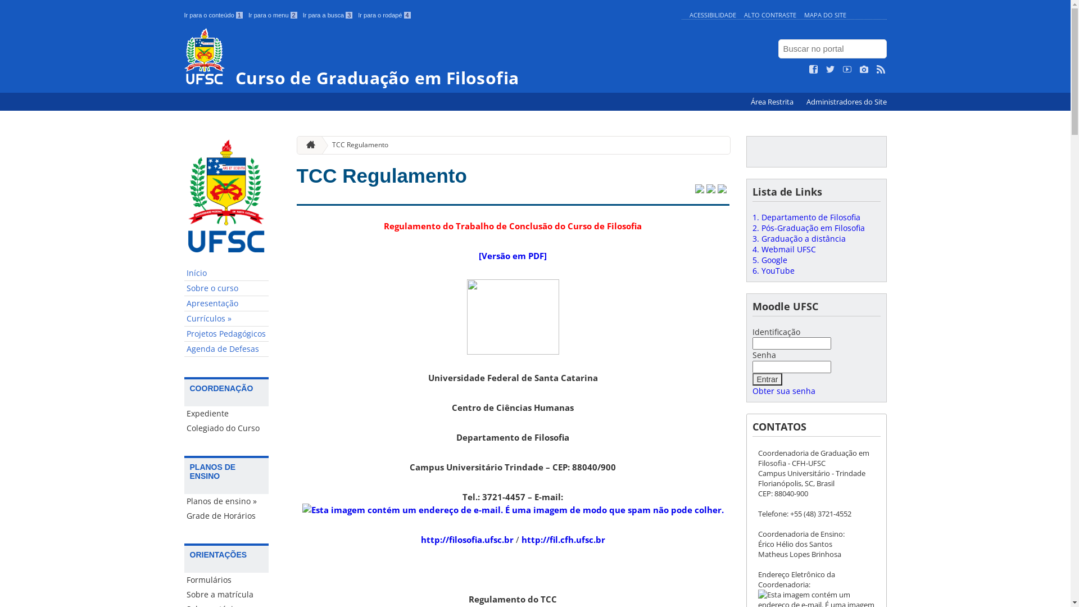 Image resolution: width=1079 pixels, height=607 pixels. I want to click on Ir para a busca 3, so click(328, 15).